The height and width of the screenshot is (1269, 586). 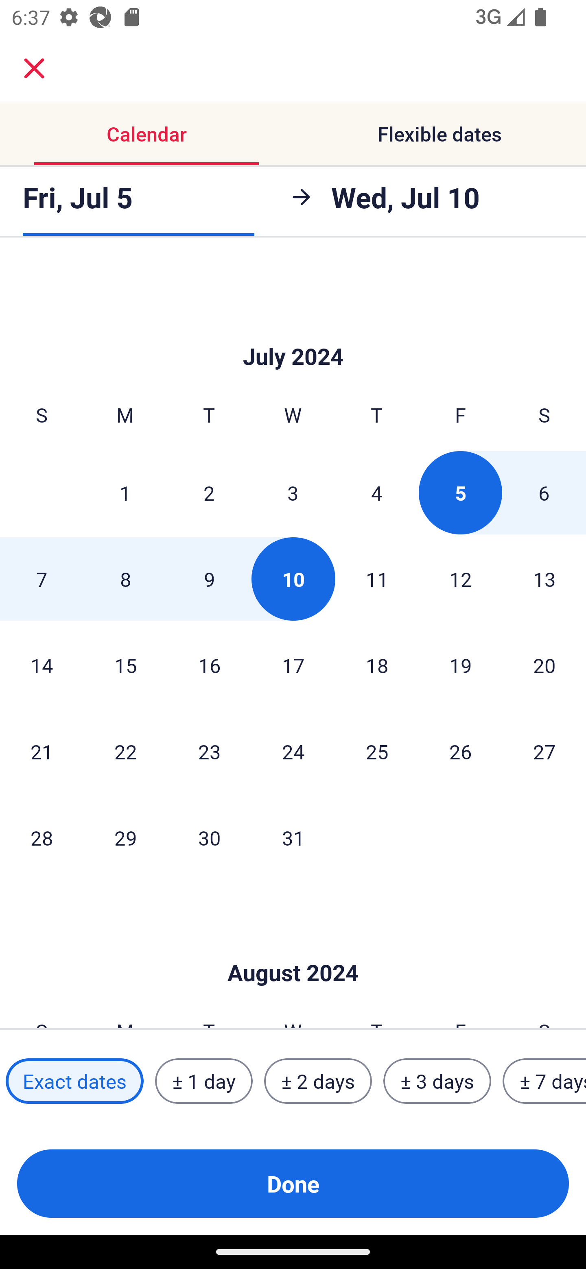 I want to click on ± 7 days, so click(x=544, y=1081).